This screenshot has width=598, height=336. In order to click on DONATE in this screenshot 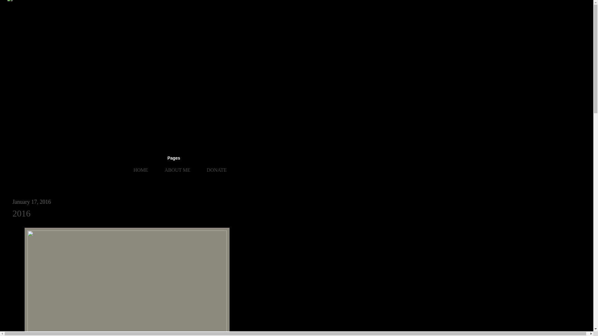, I will do `click(217, 170)`.